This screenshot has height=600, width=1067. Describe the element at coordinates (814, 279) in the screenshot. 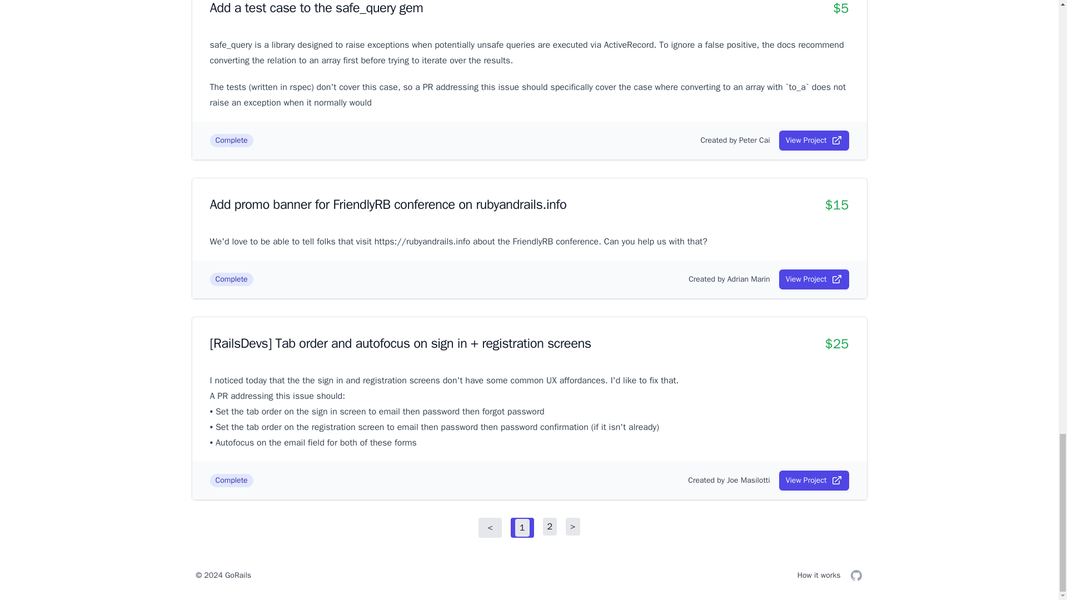

I see `View Project` at that location.